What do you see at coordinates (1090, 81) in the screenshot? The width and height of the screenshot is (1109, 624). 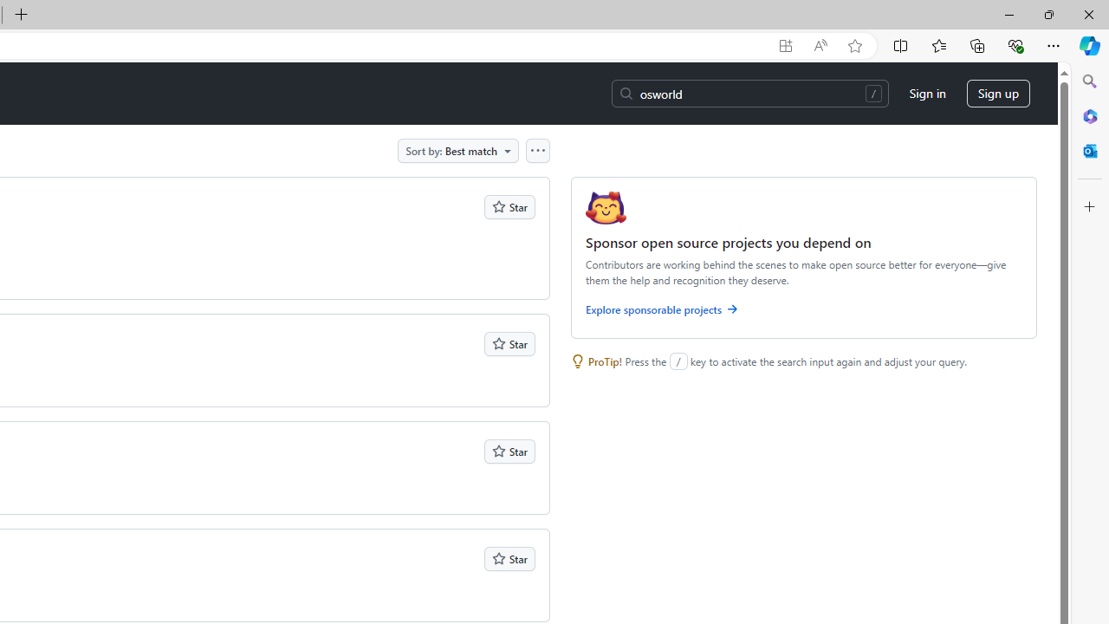 I see `Search` at bounding box center [1090, 81].